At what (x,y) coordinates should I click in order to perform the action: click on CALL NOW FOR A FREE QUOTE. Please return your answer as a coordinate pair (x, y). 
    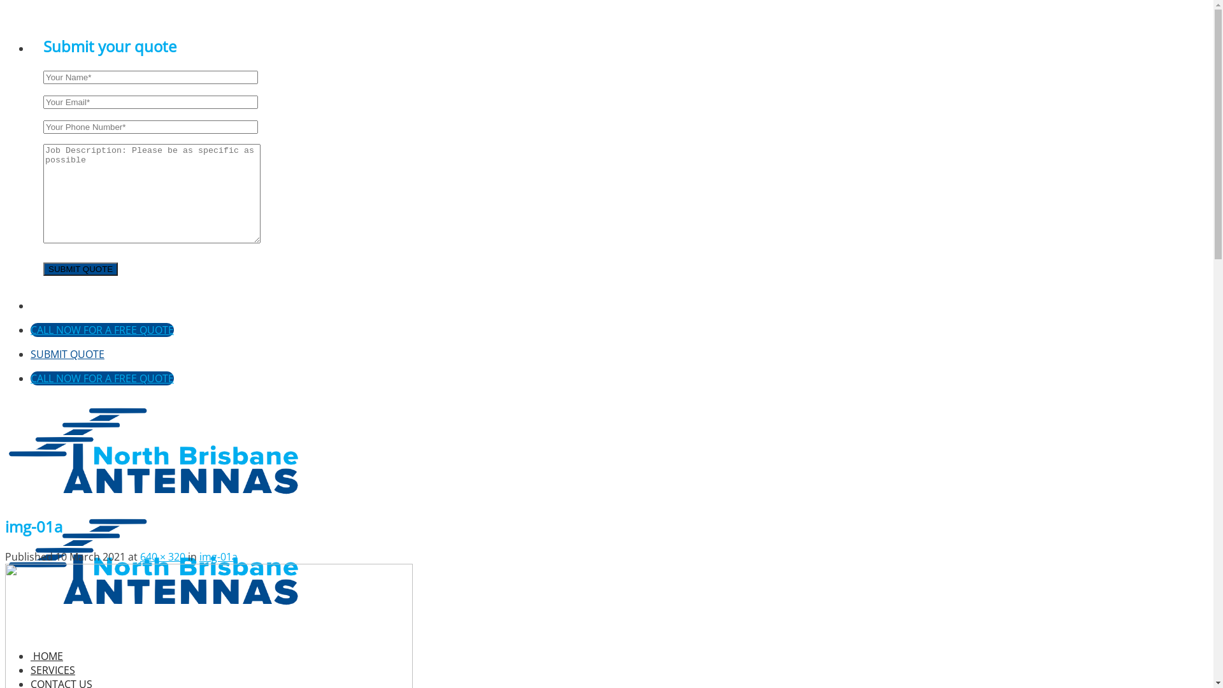
    Looking at the image, I should click on (102, 378).